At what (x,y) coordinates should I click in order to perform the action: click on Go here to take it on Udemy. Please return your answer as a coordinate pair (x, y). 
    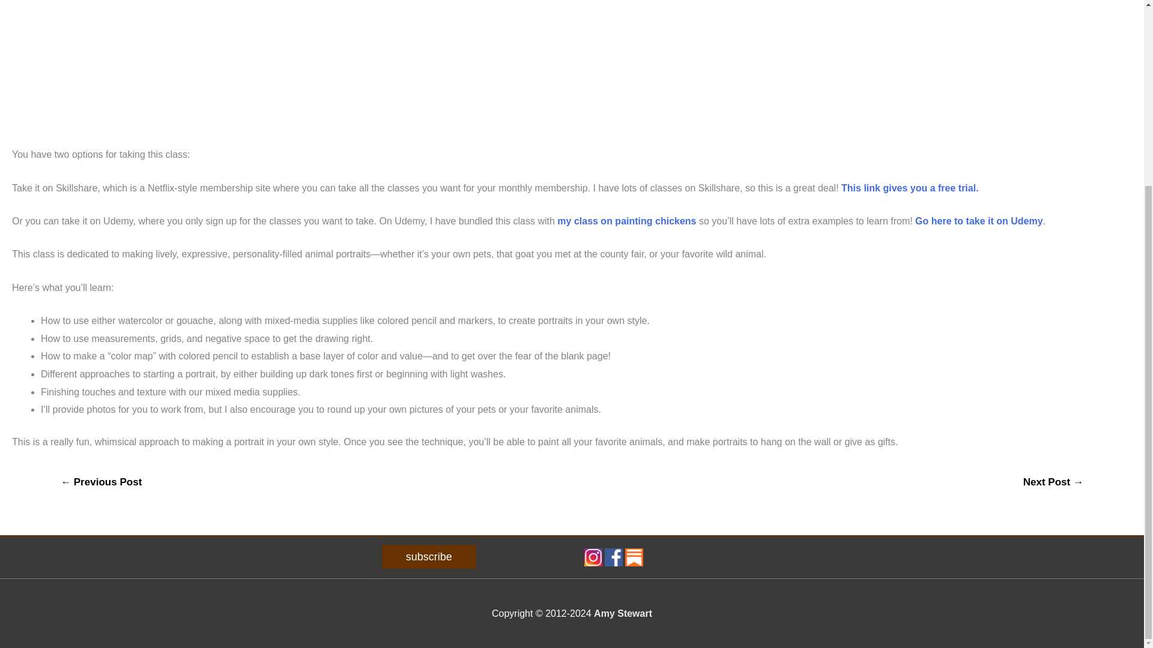
    Looking at the image, I should click on (979, 221).